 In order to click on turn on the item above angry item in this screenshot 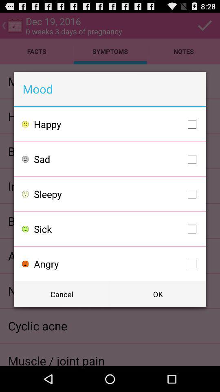, I will do `click(117, 229)`.